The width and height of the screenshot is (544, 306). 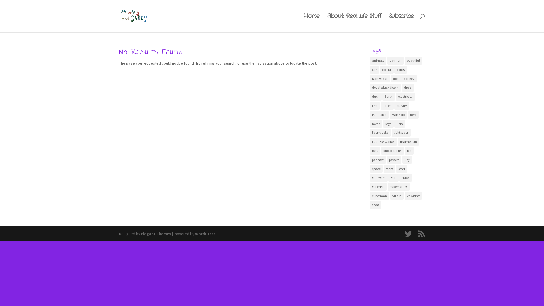 What do you see at coordinates (378, 160) in the screenshot?
I see `podcast` at bounding box center [378, 160].